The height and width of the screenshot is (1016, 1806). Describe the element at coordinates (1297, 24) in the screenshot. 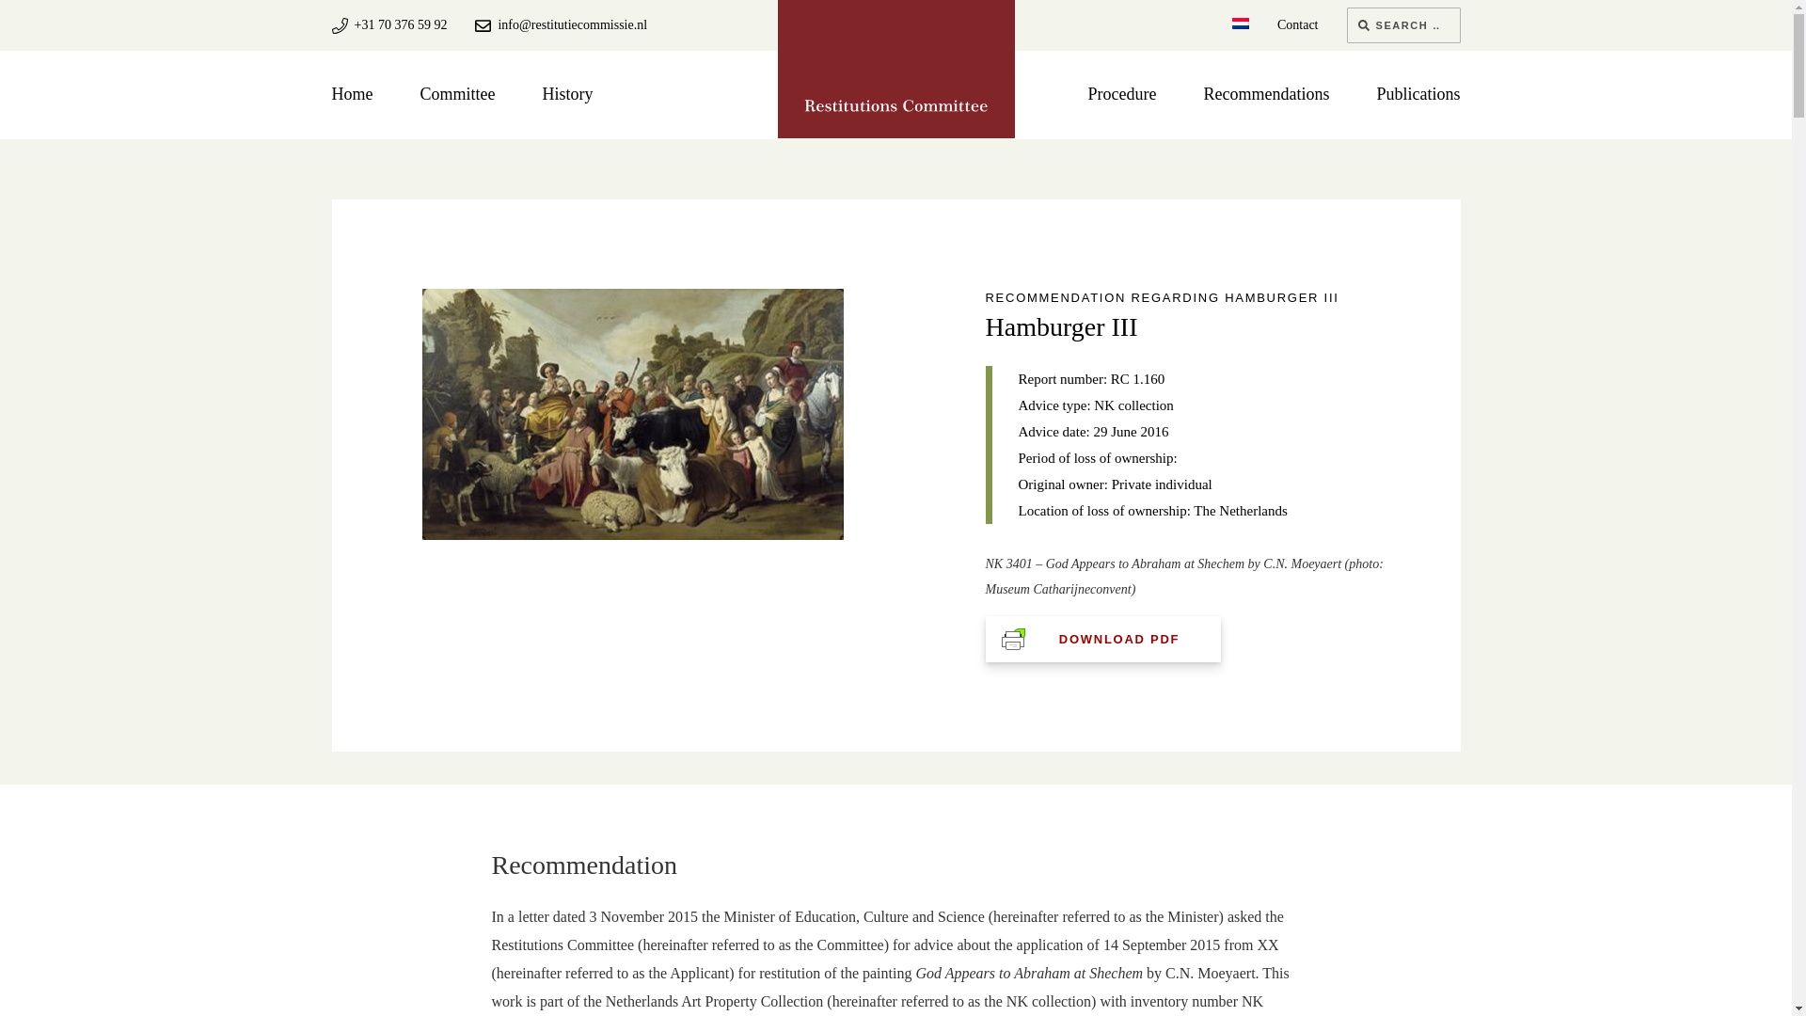

I see `Contact` at that location.